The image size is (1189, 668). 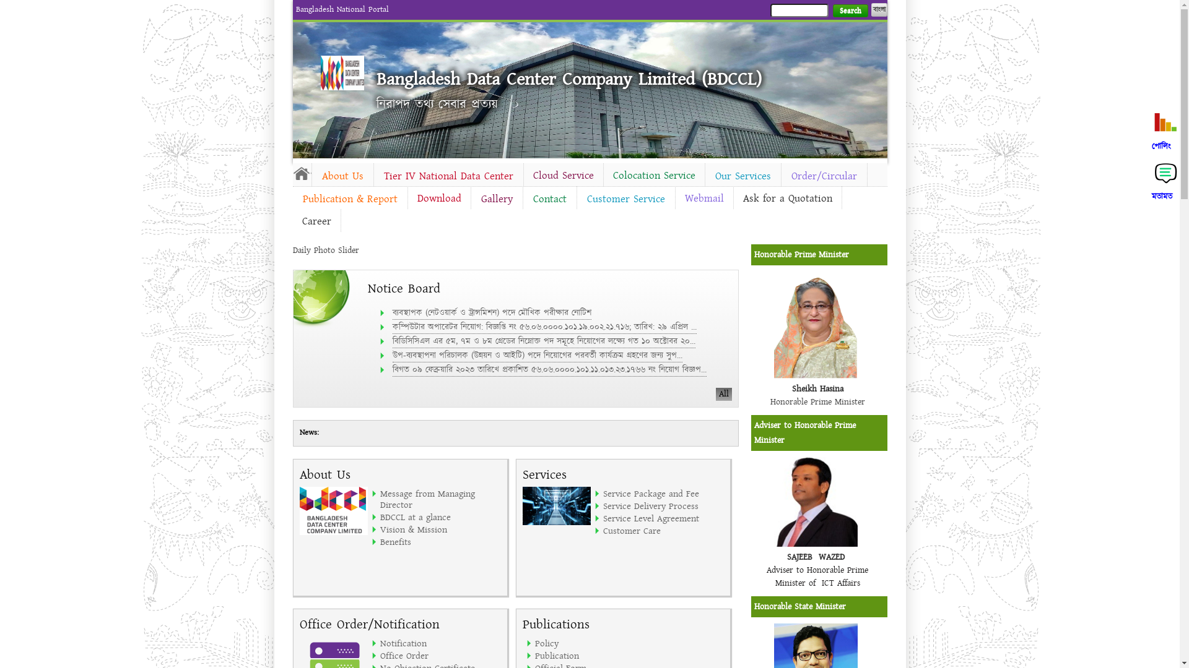 I want to click on Service Delivery Process, so click(x=664, y=506).